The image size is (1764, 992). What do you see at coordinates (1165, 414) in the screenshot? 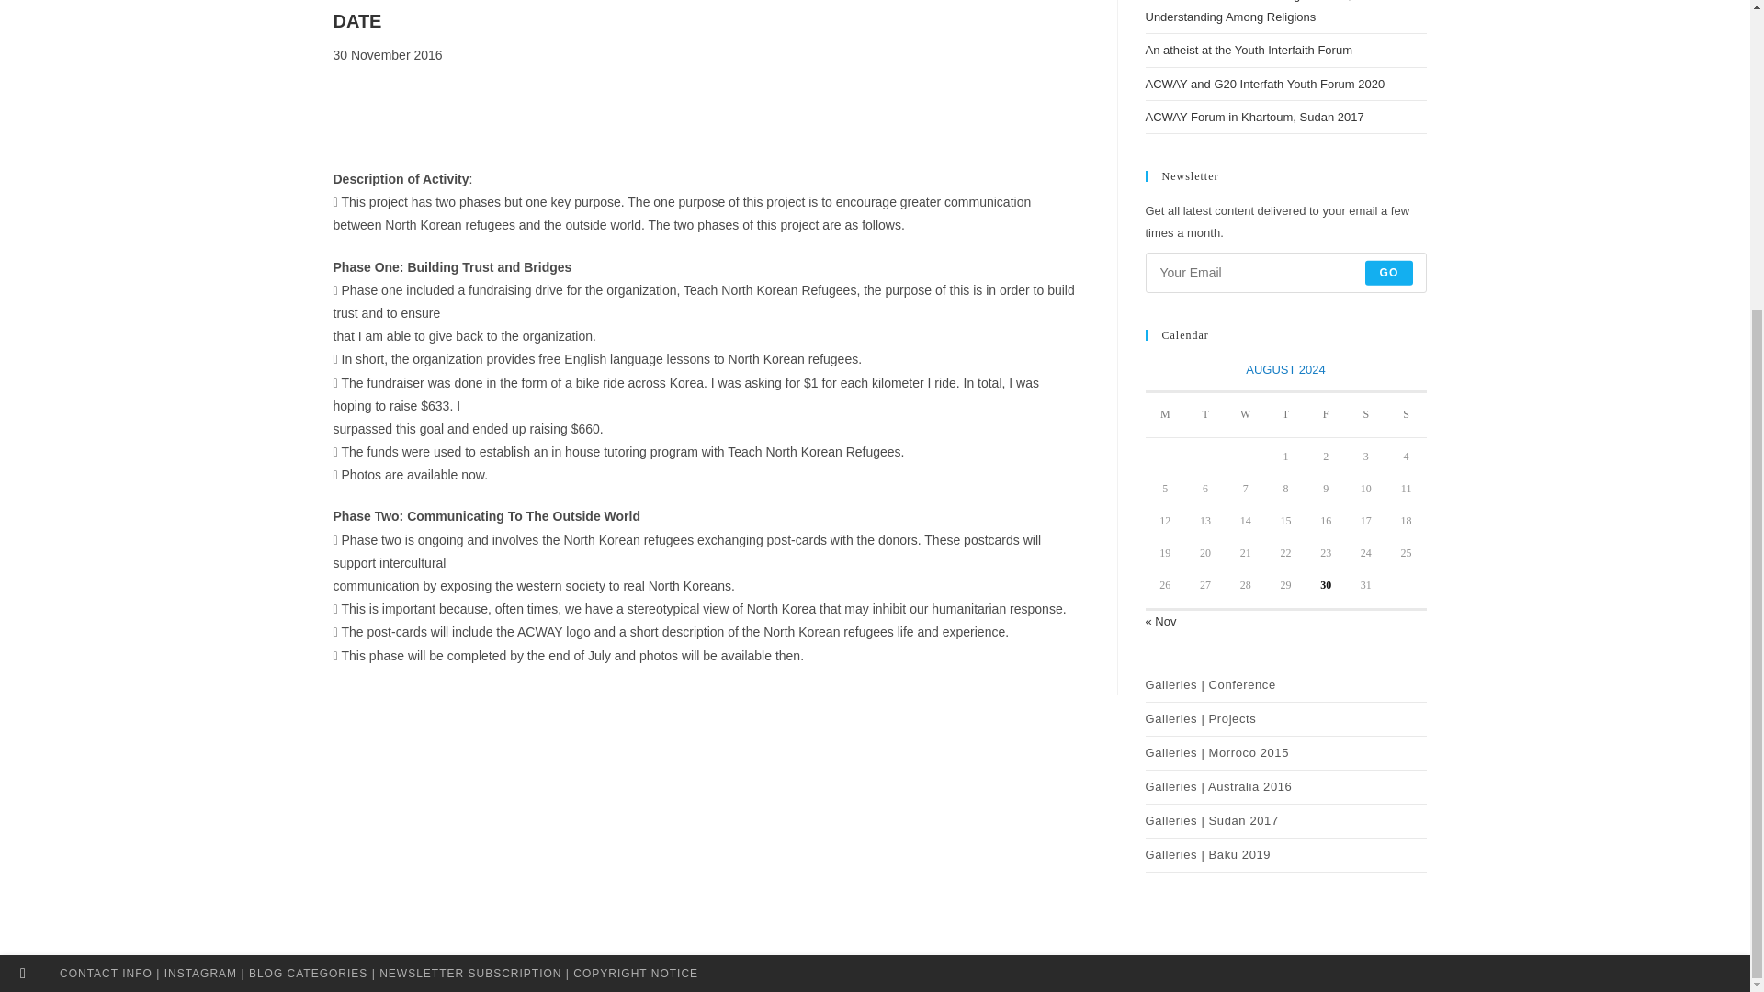
I see `Monday` at bounding box center [1165, 414].